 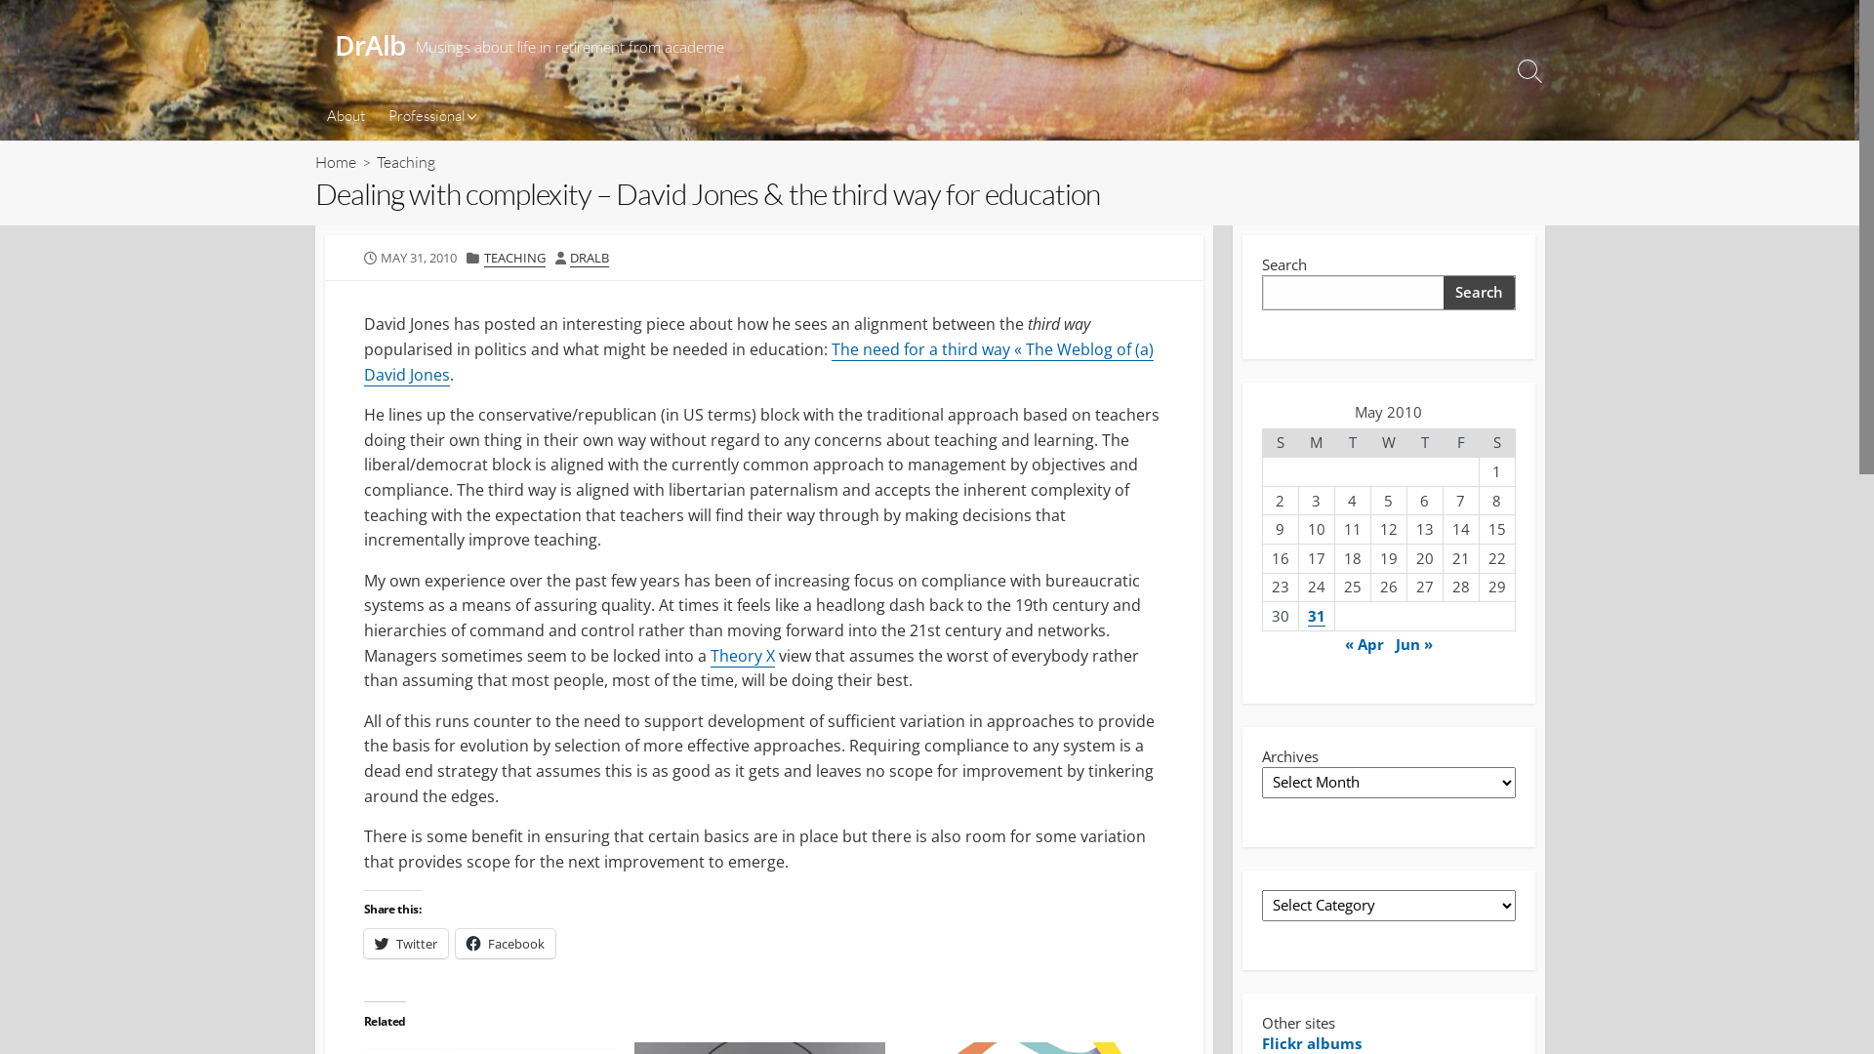 What do you see at coordinates (335, 162) in the screenshot?
I see `Home` at bounding box center [335, 162].